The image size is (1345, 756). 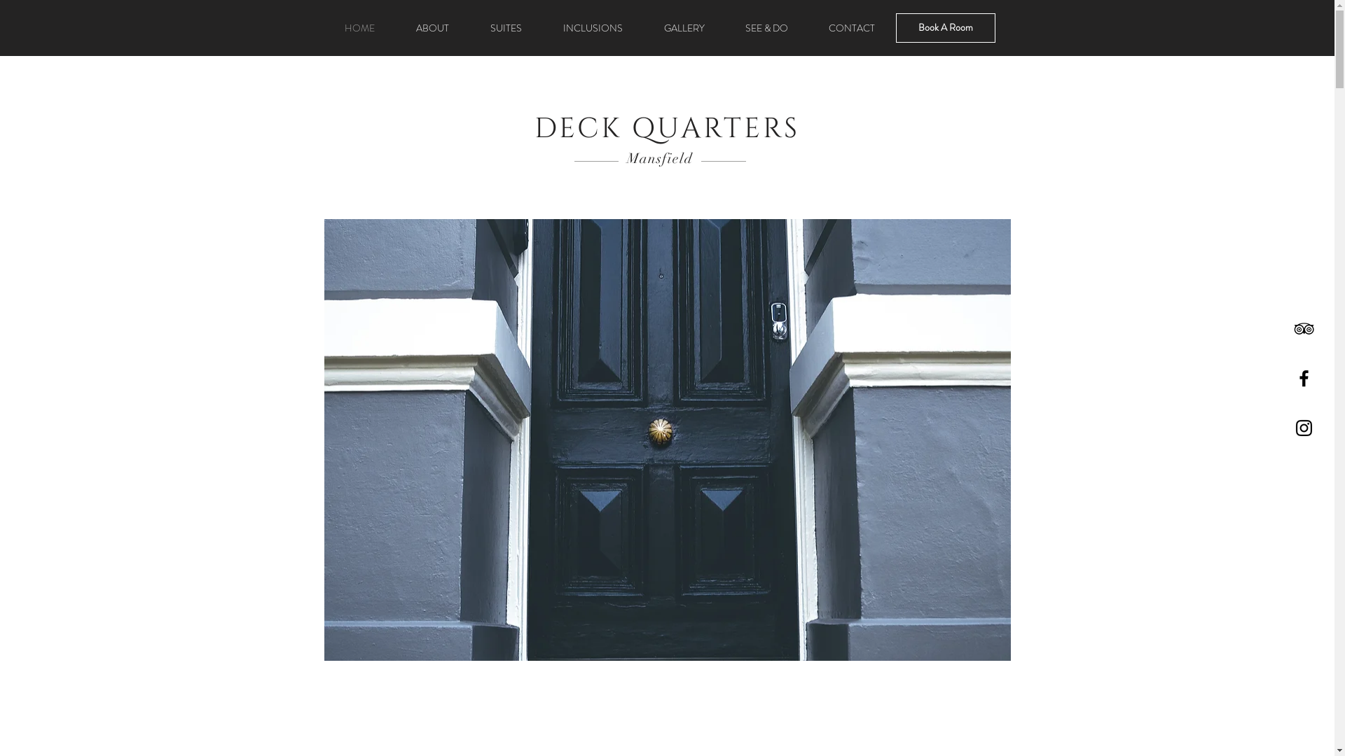 What do you see at coordinates (945, 28) in the screenshot?
I see `Book A Room` at bounding box center [945, 28].